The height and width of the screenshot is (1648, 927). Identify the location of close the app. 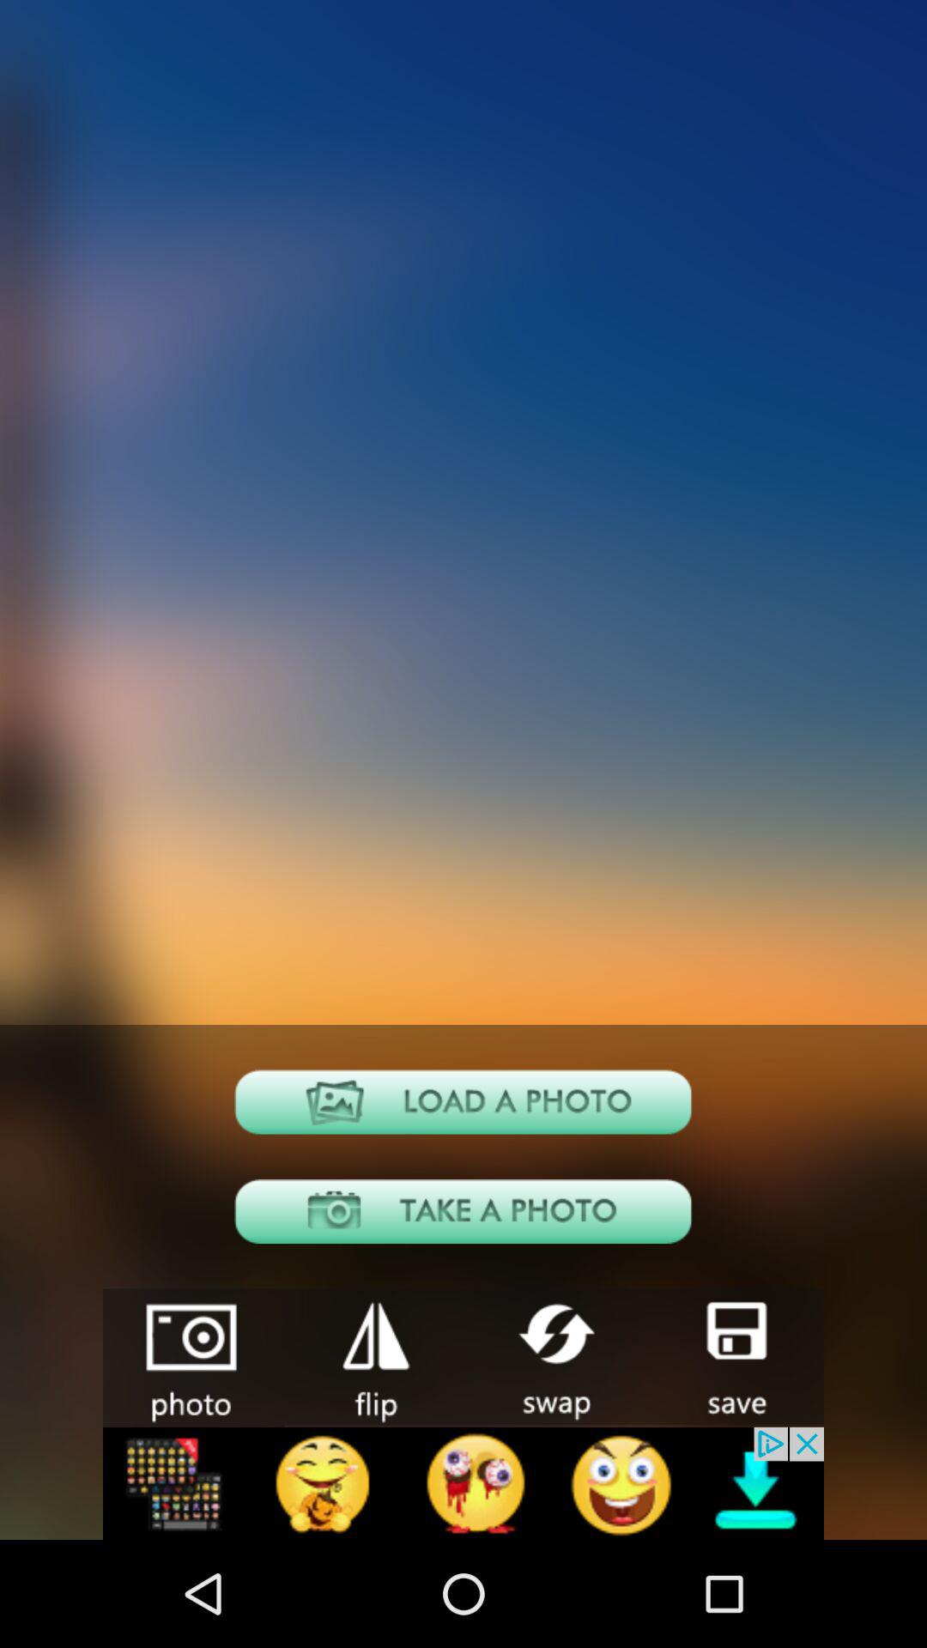
(374, 1356).